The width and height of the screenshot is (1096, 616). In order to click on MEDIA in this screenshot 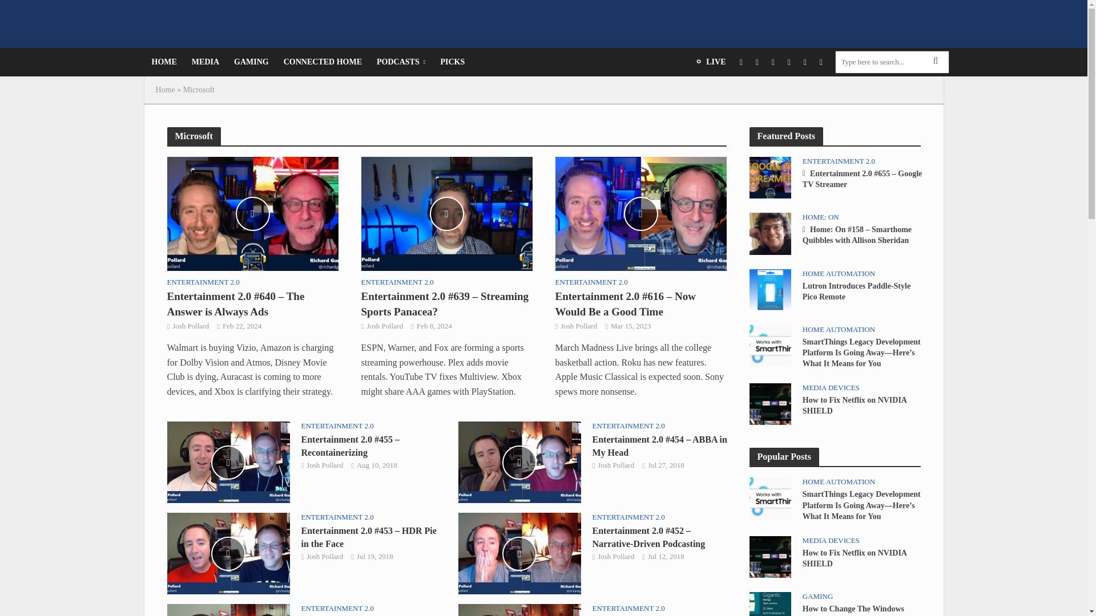, I will do `click(205, 62)`.